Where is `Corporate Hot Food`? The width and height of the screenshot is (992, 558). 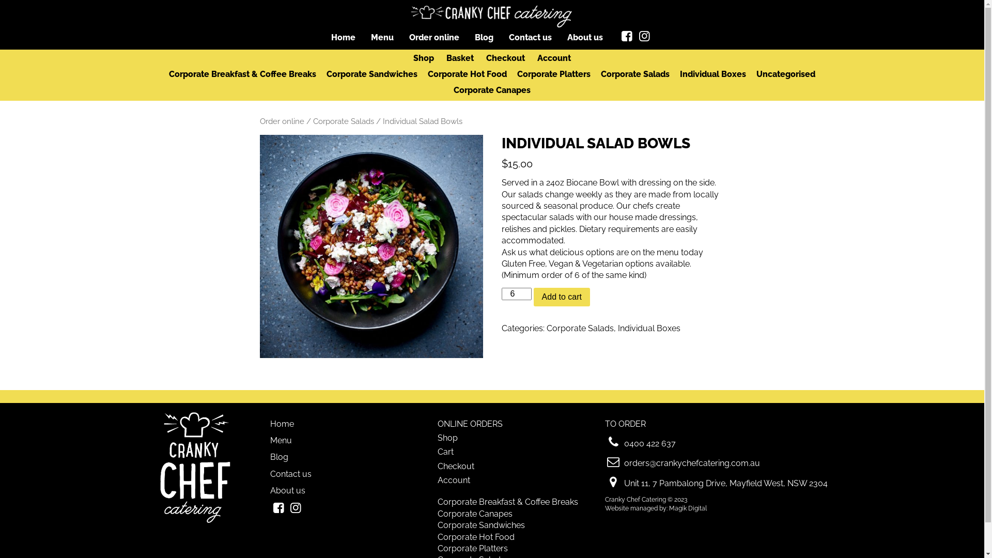 Corporate Hot Food is located at coordinates (467, 74).